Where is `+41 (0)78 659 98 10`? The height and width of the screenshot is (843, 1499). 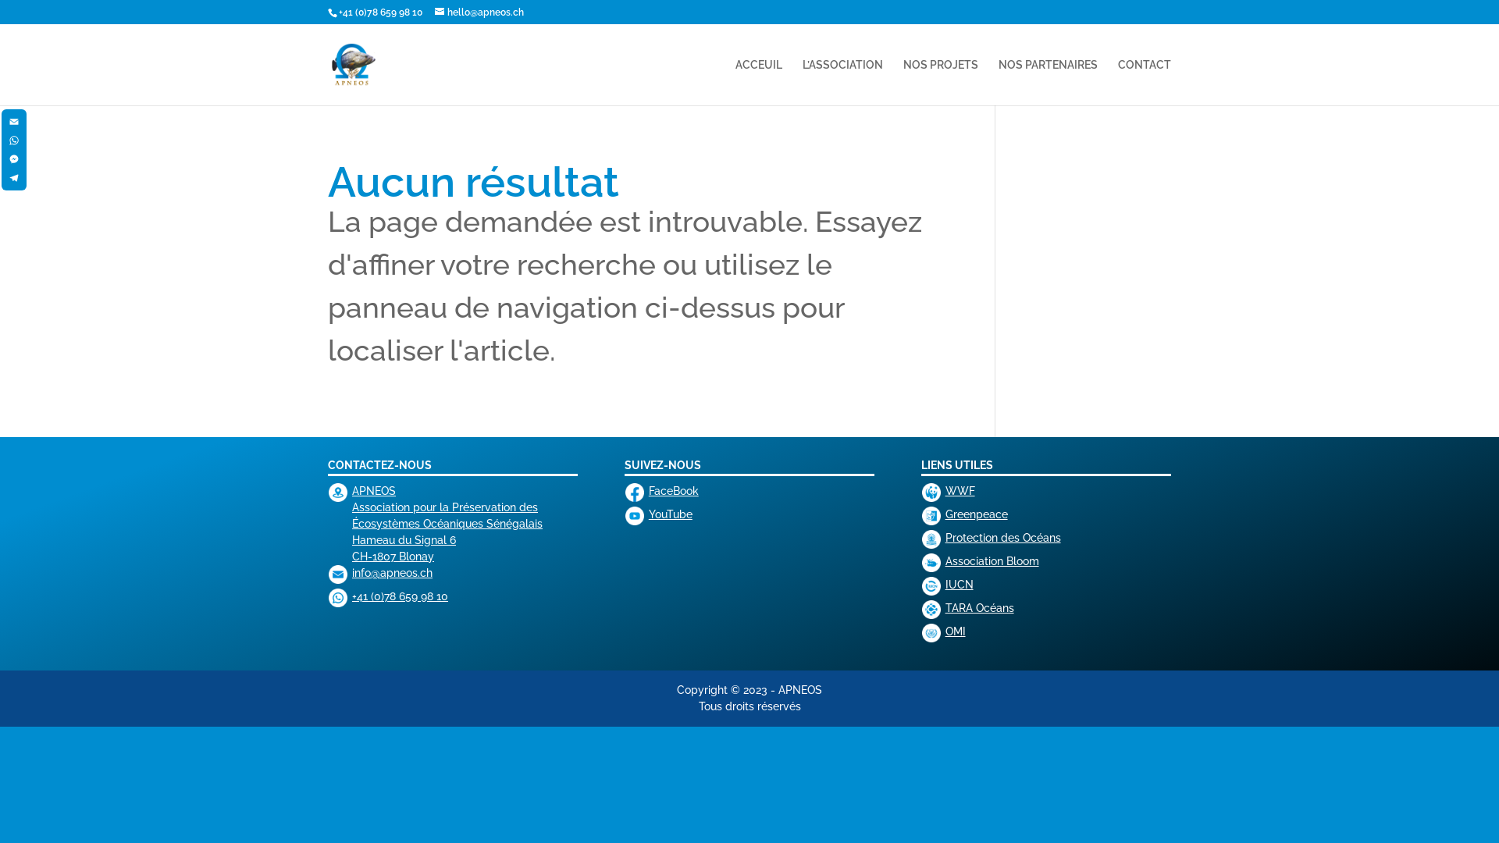 +41 (0)78 659 98 10 is located at coordinates (381, 12).